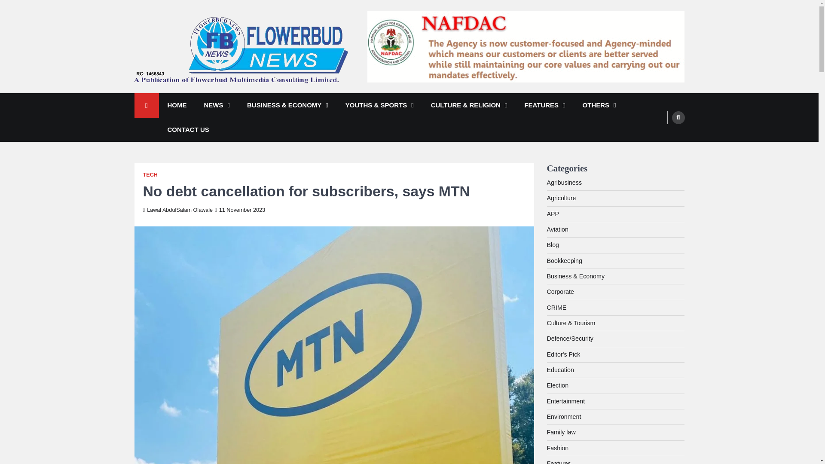 The width and height of the screenshot is (825, 464). Describe the element at coordinates (217, 106) in the screenshot. I see `NEWS` at that location.